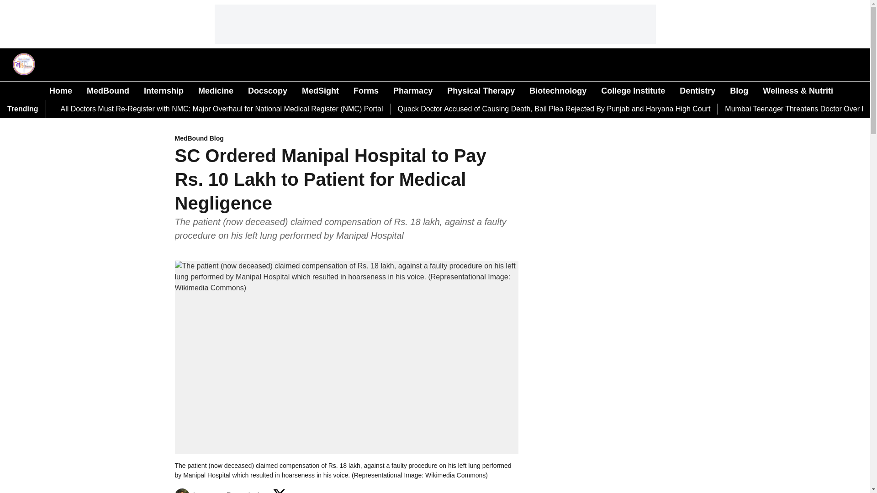 The width and height of the screenshot is (877, 493). I want to click on MedBound, so click(108, 90).